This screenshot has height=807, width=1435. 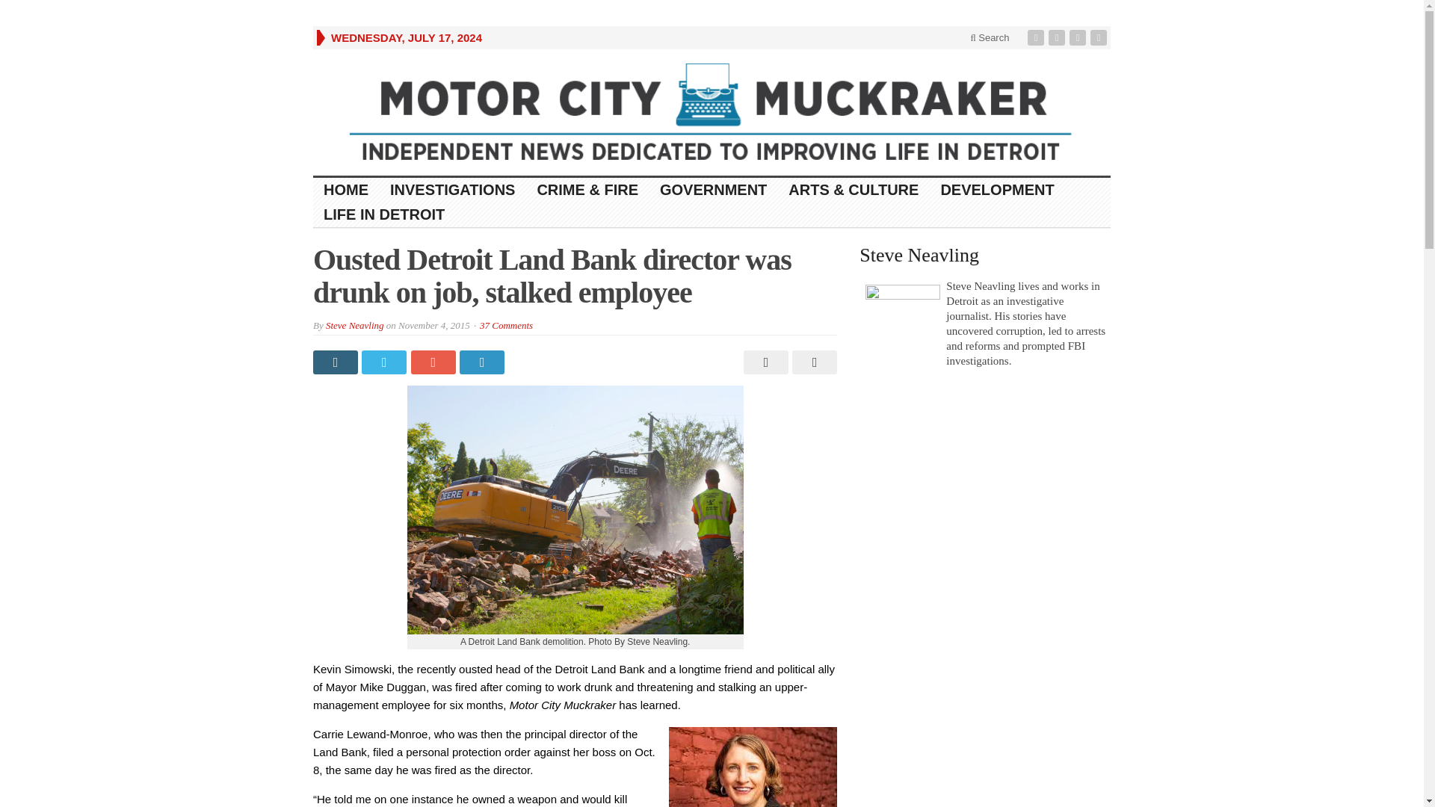 I want to click on Share on Twitter, so click(x=386, y=362).